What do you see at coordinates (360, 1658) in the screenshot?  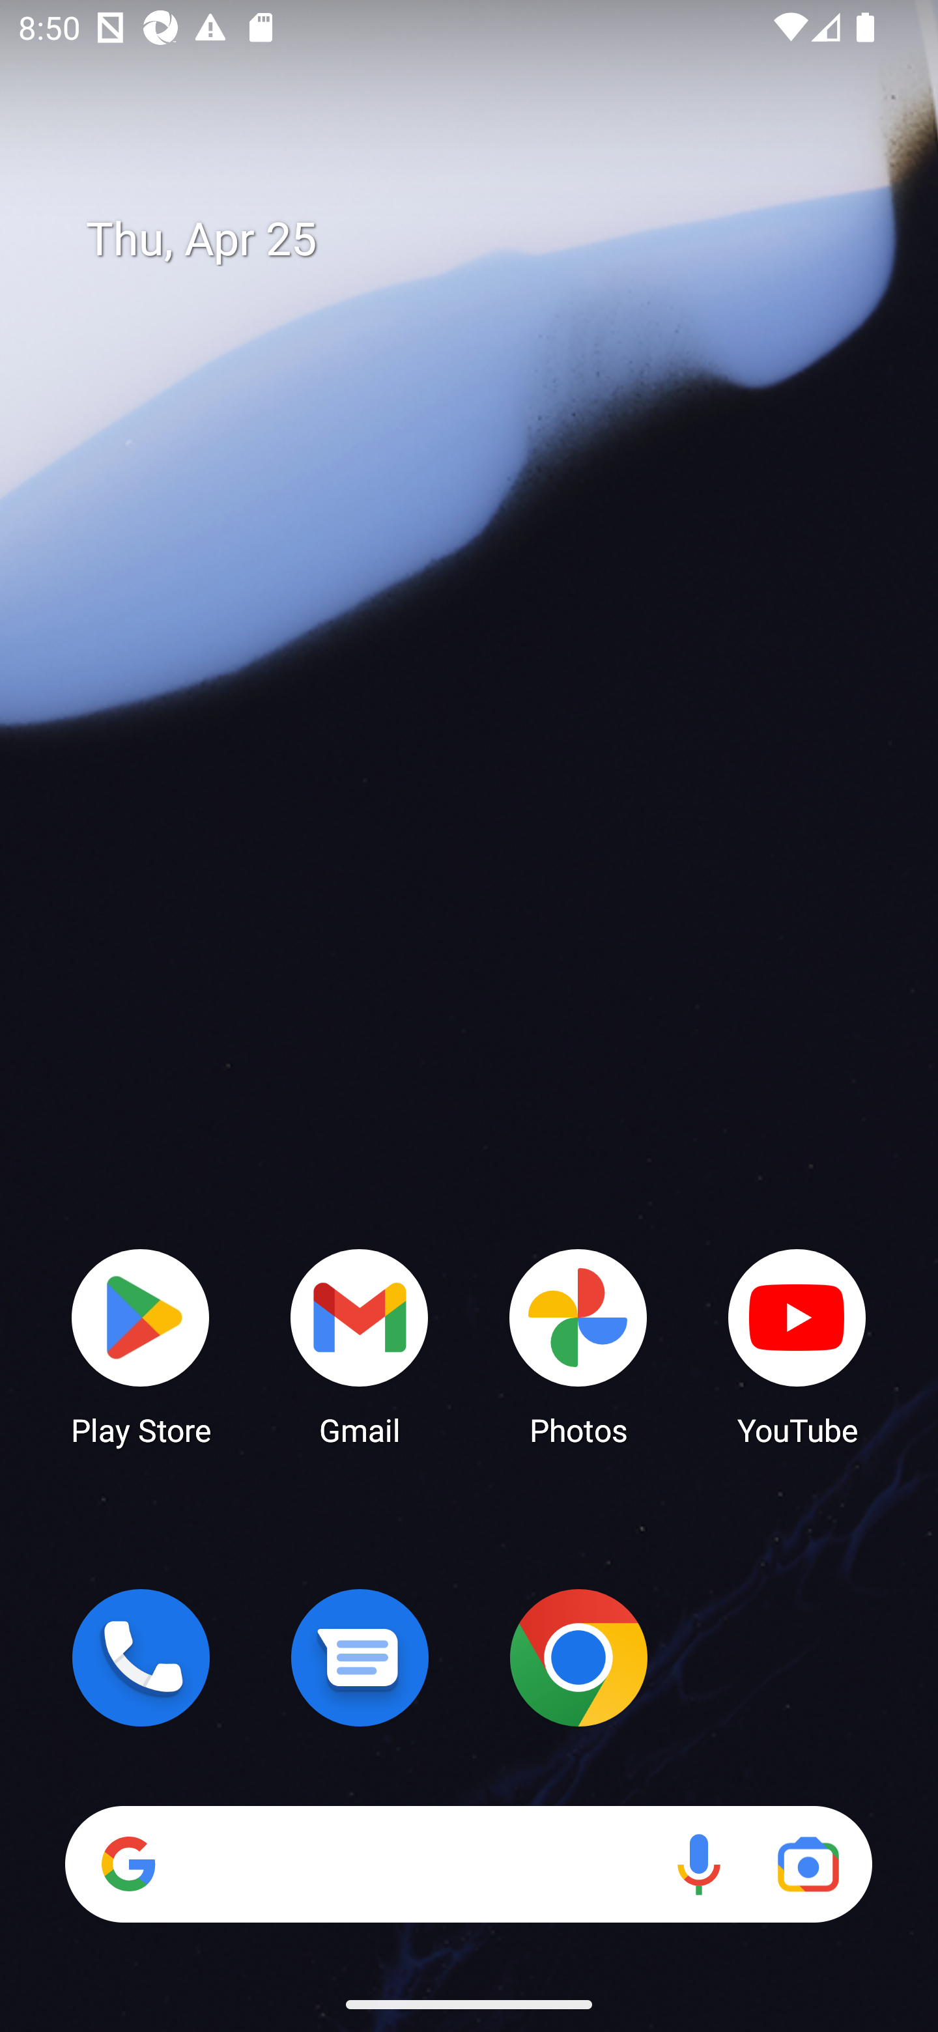 I see `Messages` at bounding box center [360, 1658].